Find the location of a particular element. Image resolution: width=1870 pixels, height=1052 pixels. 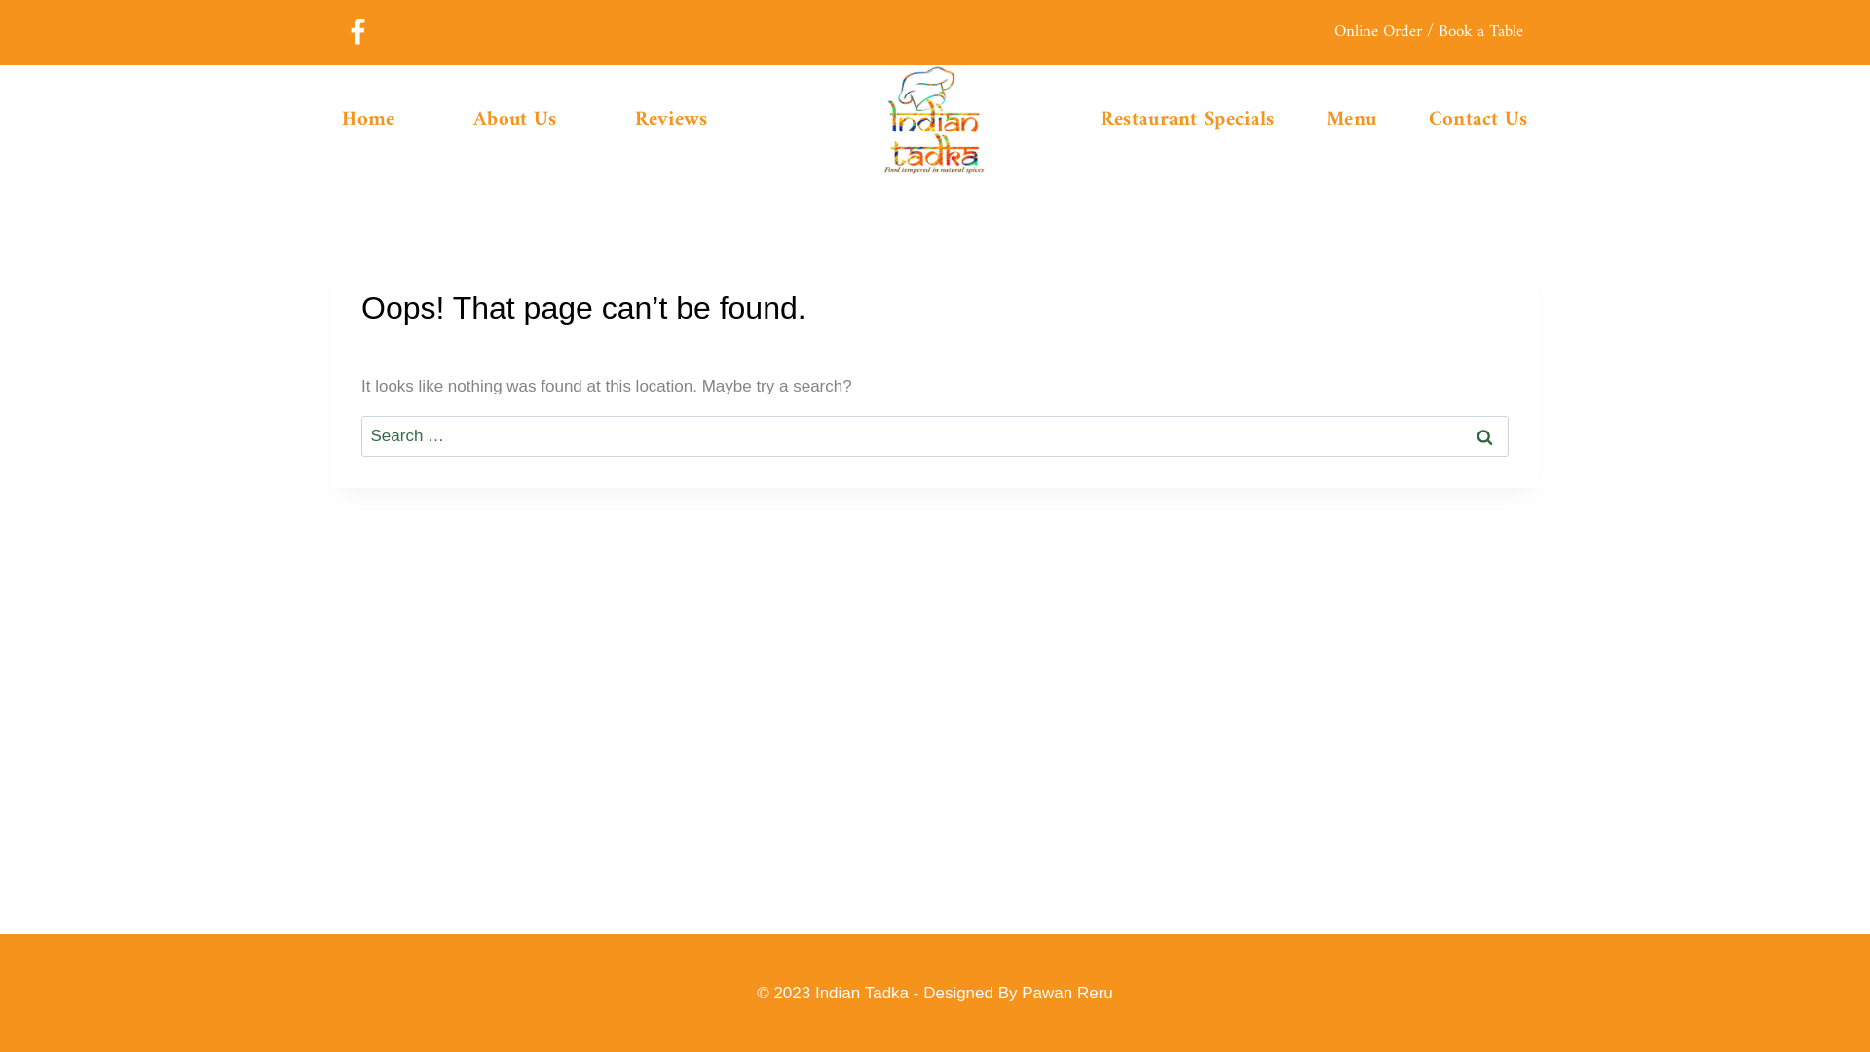

Search is located at coordinates (1484, 436).